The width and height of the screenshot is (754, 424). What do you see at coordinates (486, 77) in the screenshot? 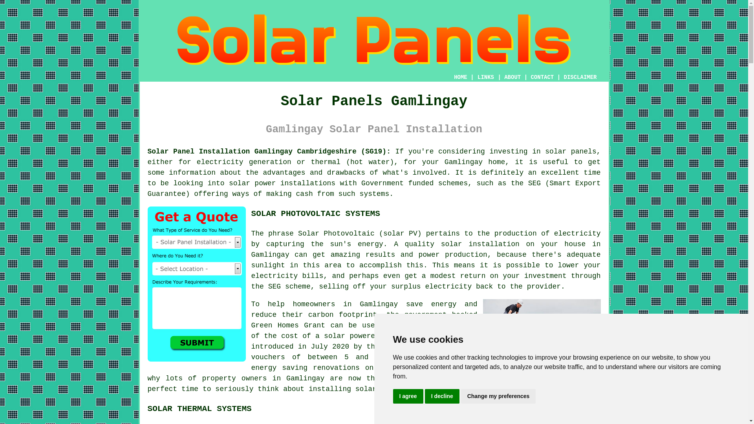
I see `LINKS` at bounding box center [486, 77].